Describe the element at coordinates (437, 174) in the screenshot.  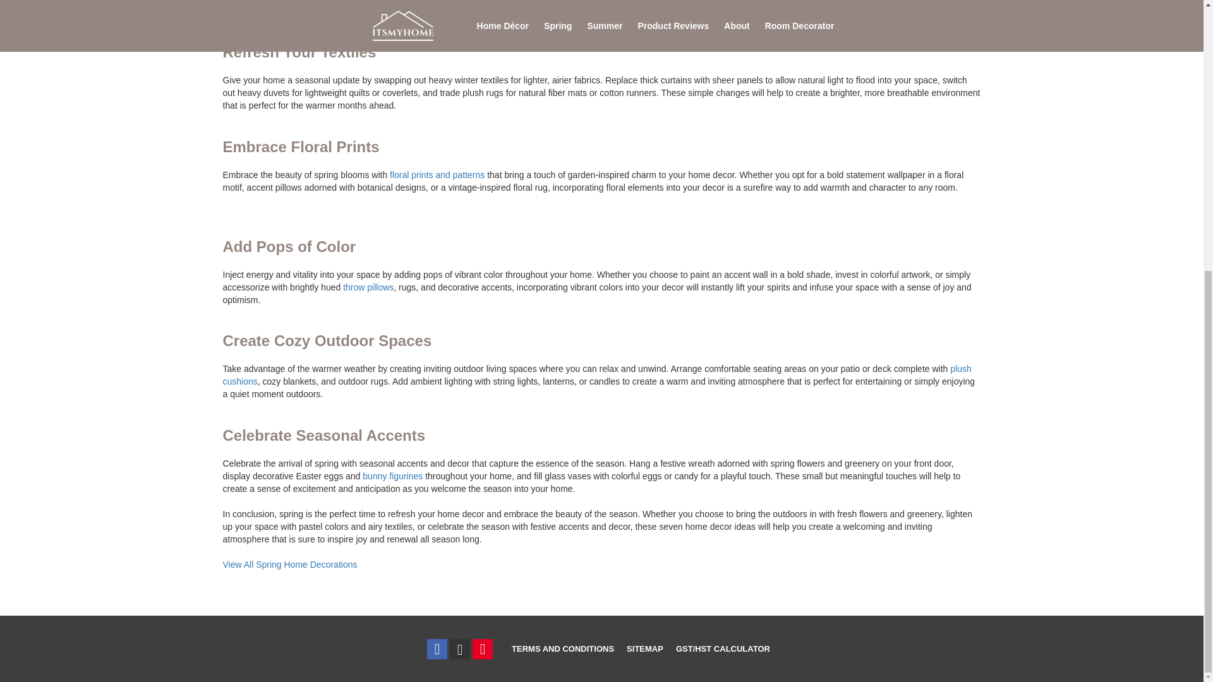
I see `floral prints` at that location.